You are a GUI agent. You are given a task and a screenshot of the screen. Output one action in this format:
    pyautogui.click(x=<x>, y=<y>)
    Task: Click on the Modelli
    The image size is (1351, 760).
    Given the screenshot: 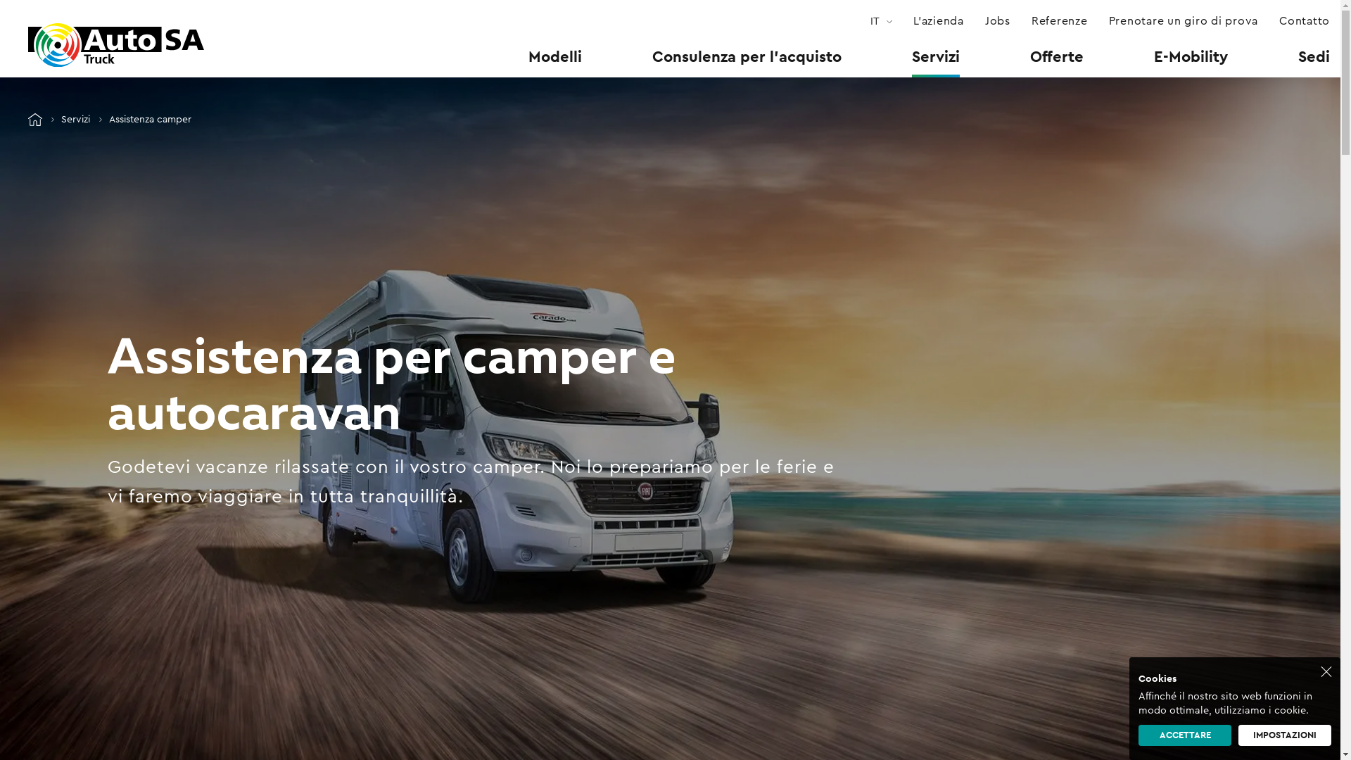 What is the action you would take?
    pyautogui.click(x=555, y=56)
    